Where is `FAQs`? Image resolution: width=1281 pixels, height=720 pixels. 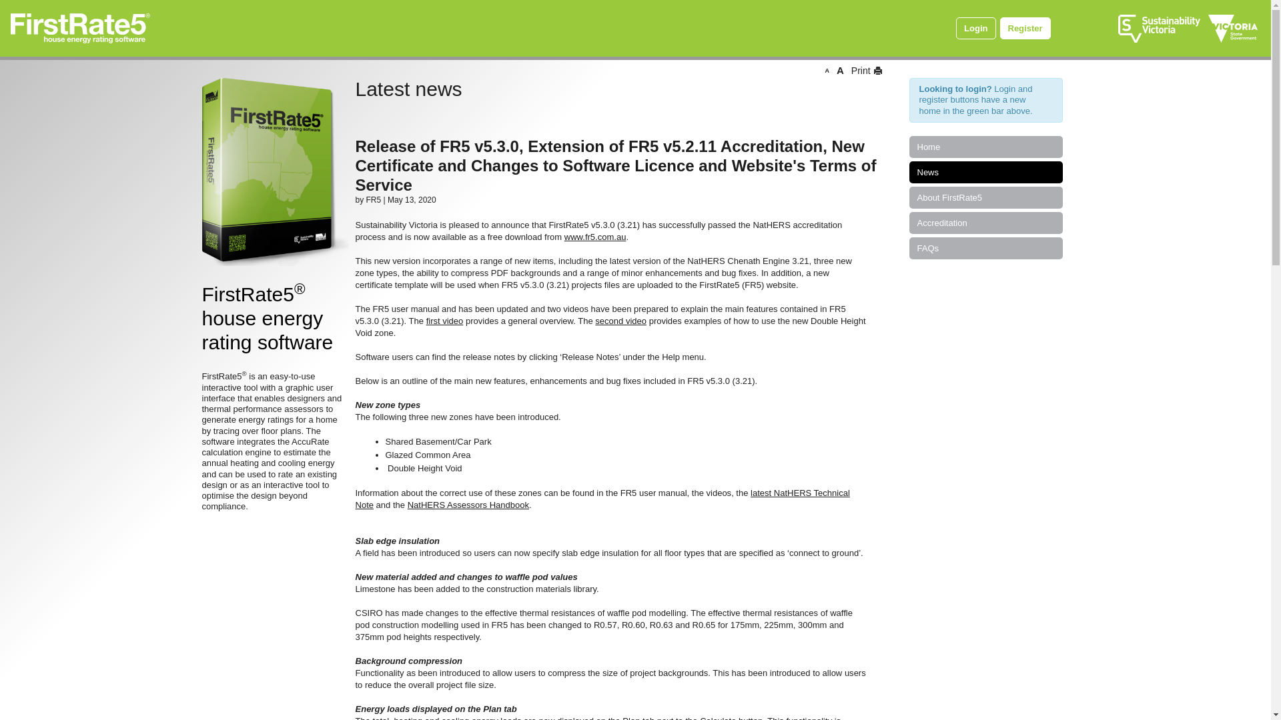
FAQs is located at coordinates (985, 248).